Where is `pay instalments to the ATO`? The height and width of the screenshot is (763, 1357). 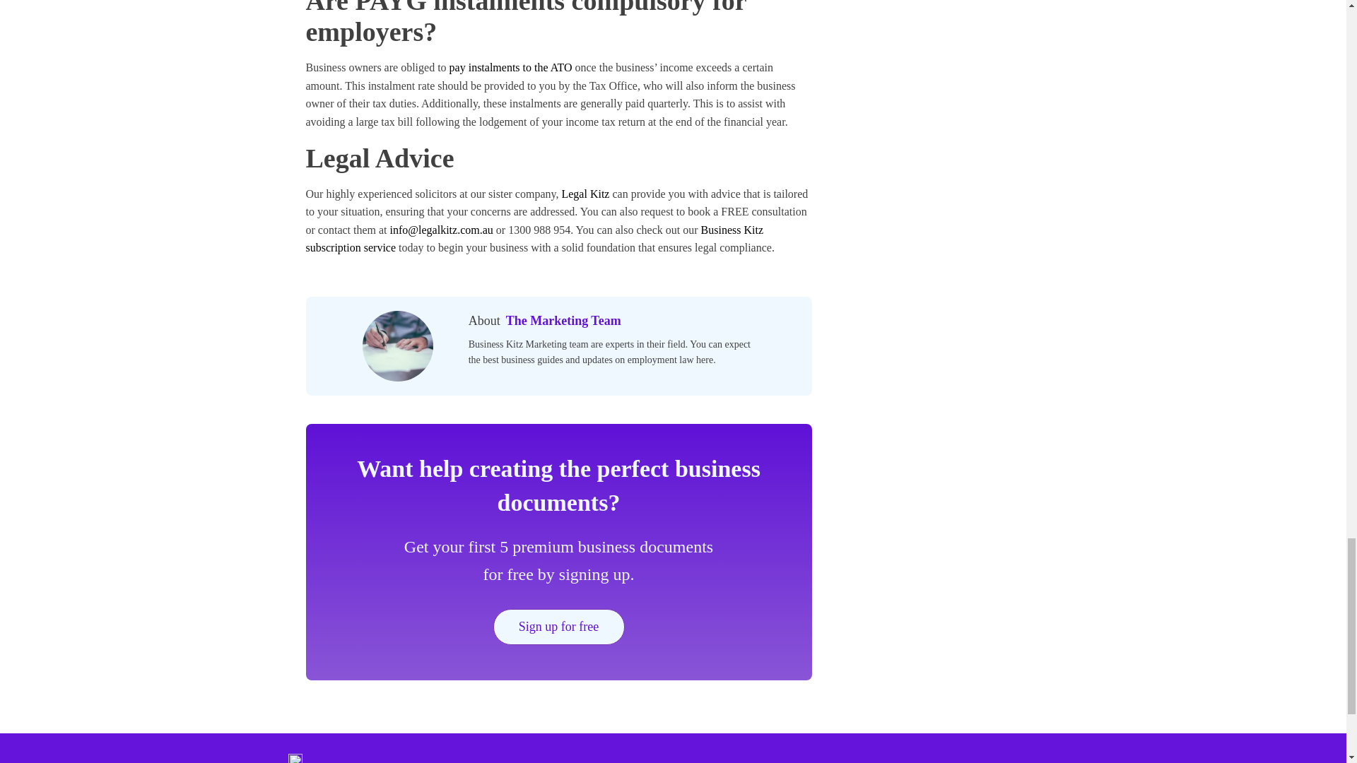
pay instalments to the ATO is located at coordinates (510, 67).